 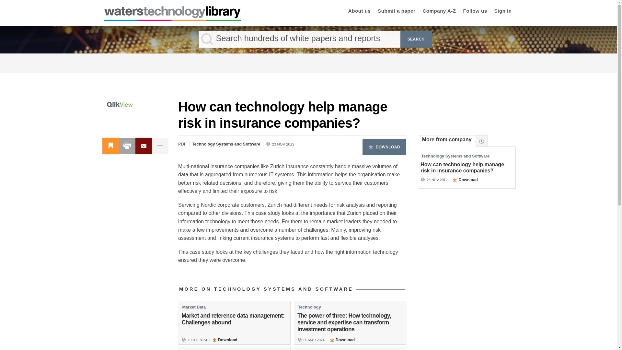 I want to click on Company A-Z, so click(x=439, y=12).